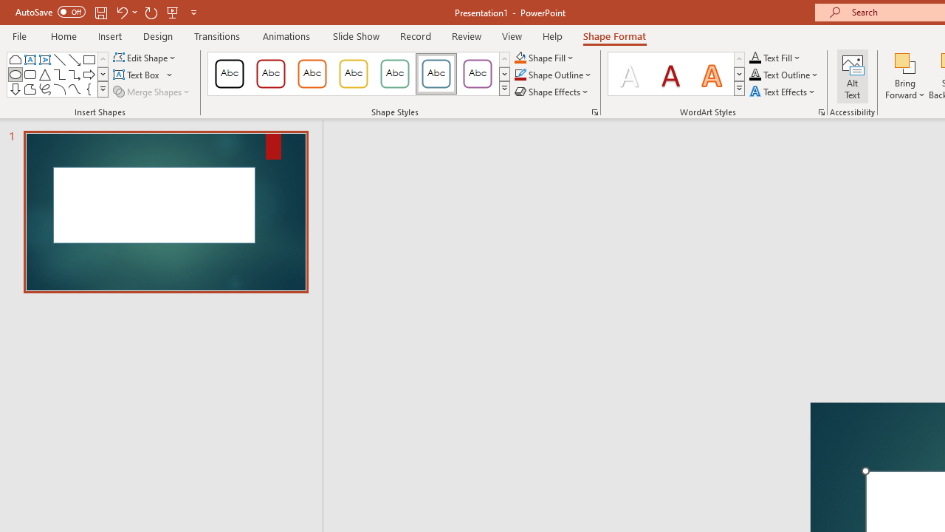 The height and width of the screenshot is (532, 945). Describe the element at coordinates (739, 89) in the screenshot. I see `Quick Styles` at that location.